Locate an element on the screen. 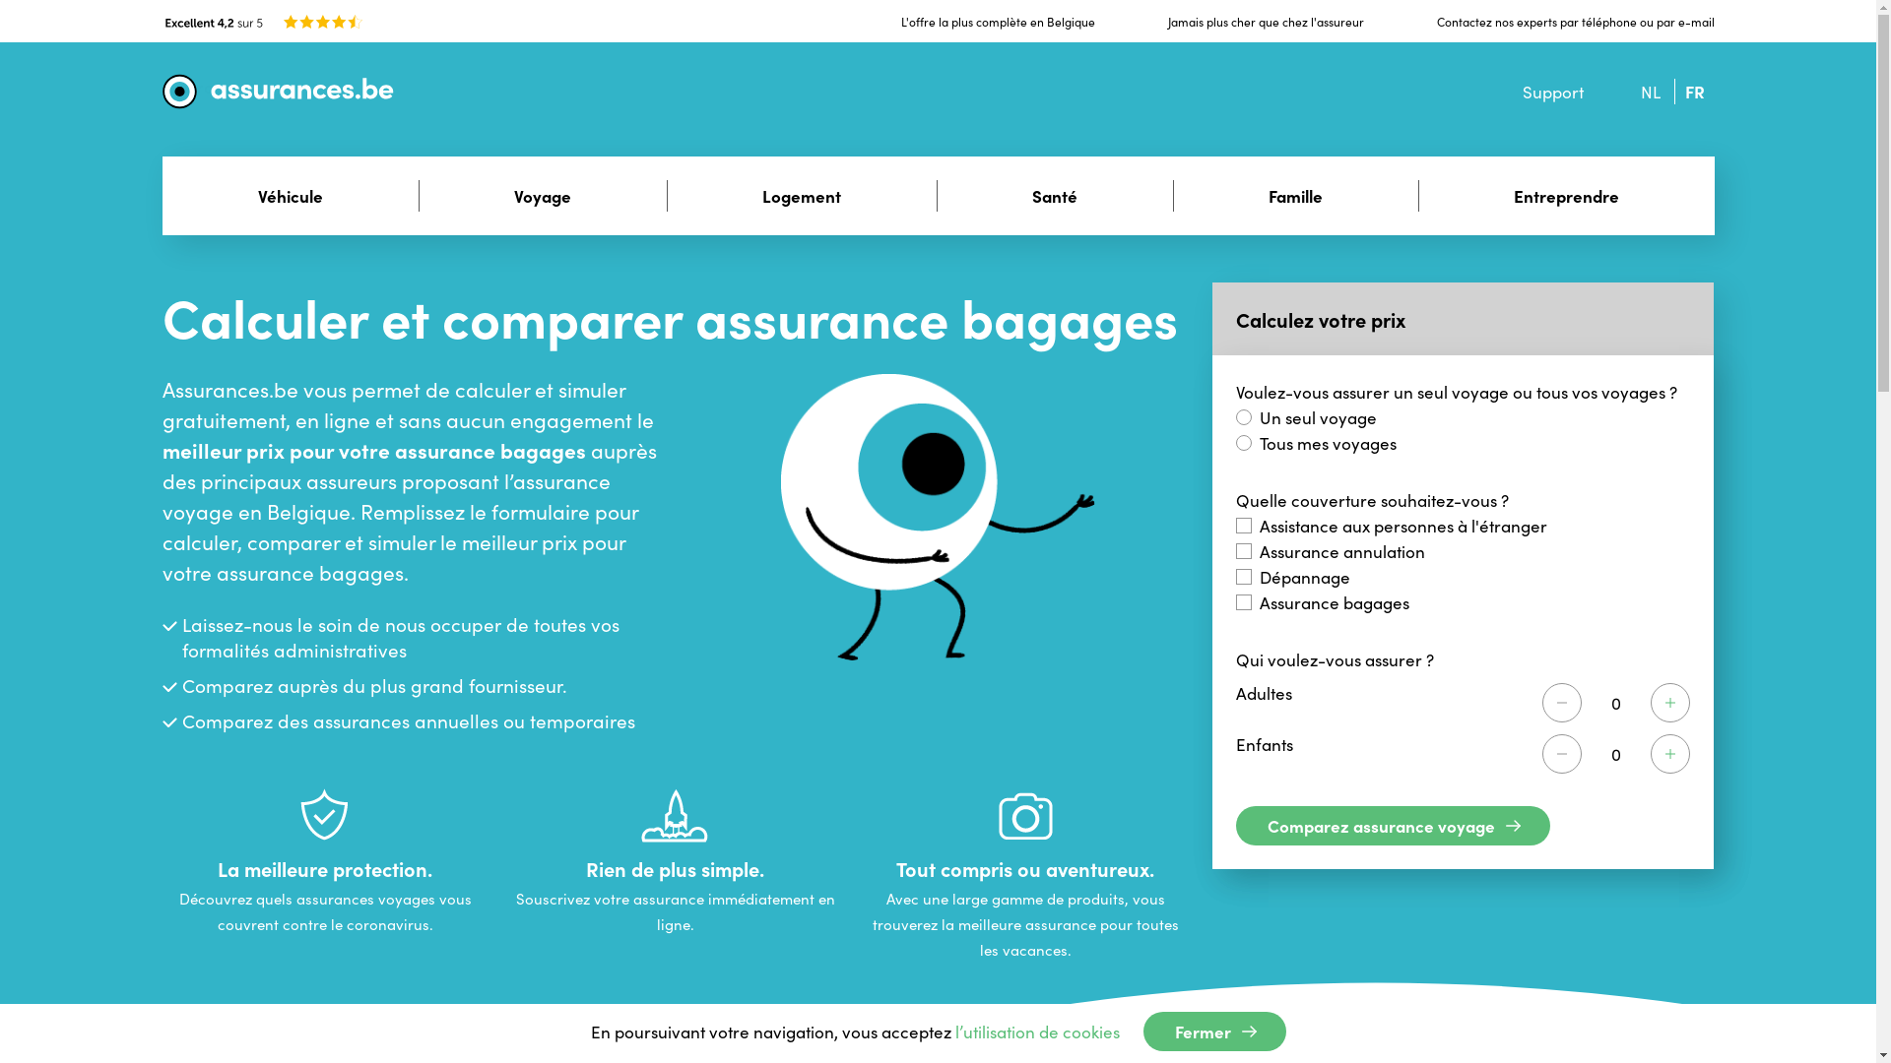 Image resolution: width=1891 pixels, height=1063 pixels. NL is located at coordinates (1651, 92).